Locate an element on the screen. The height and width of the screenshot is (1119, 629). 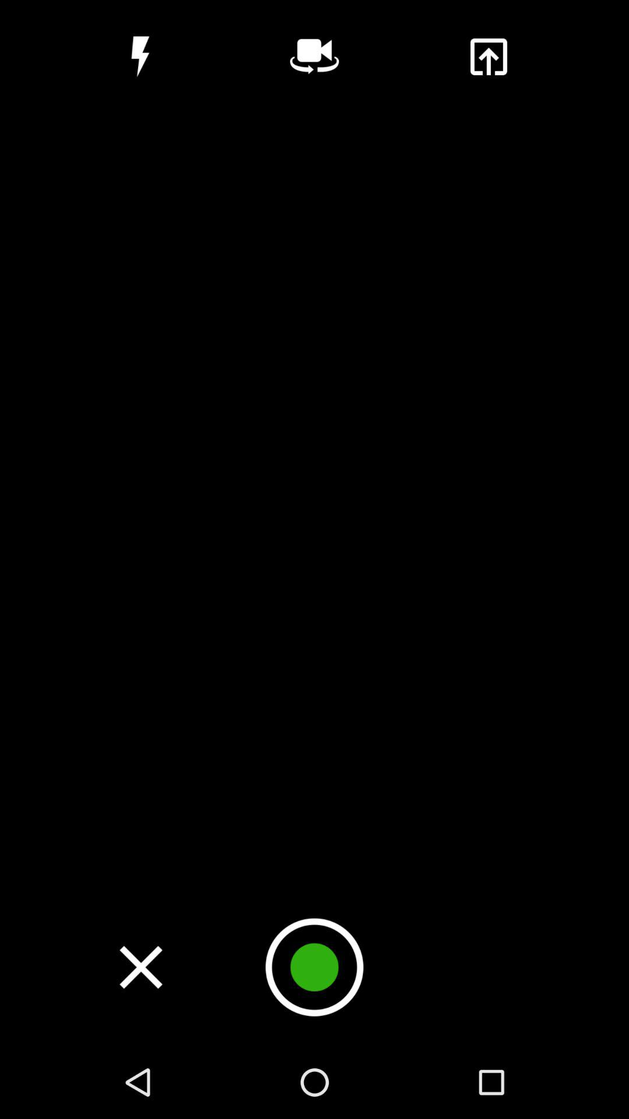
toggle flash options is located at coordinates (140, 57).